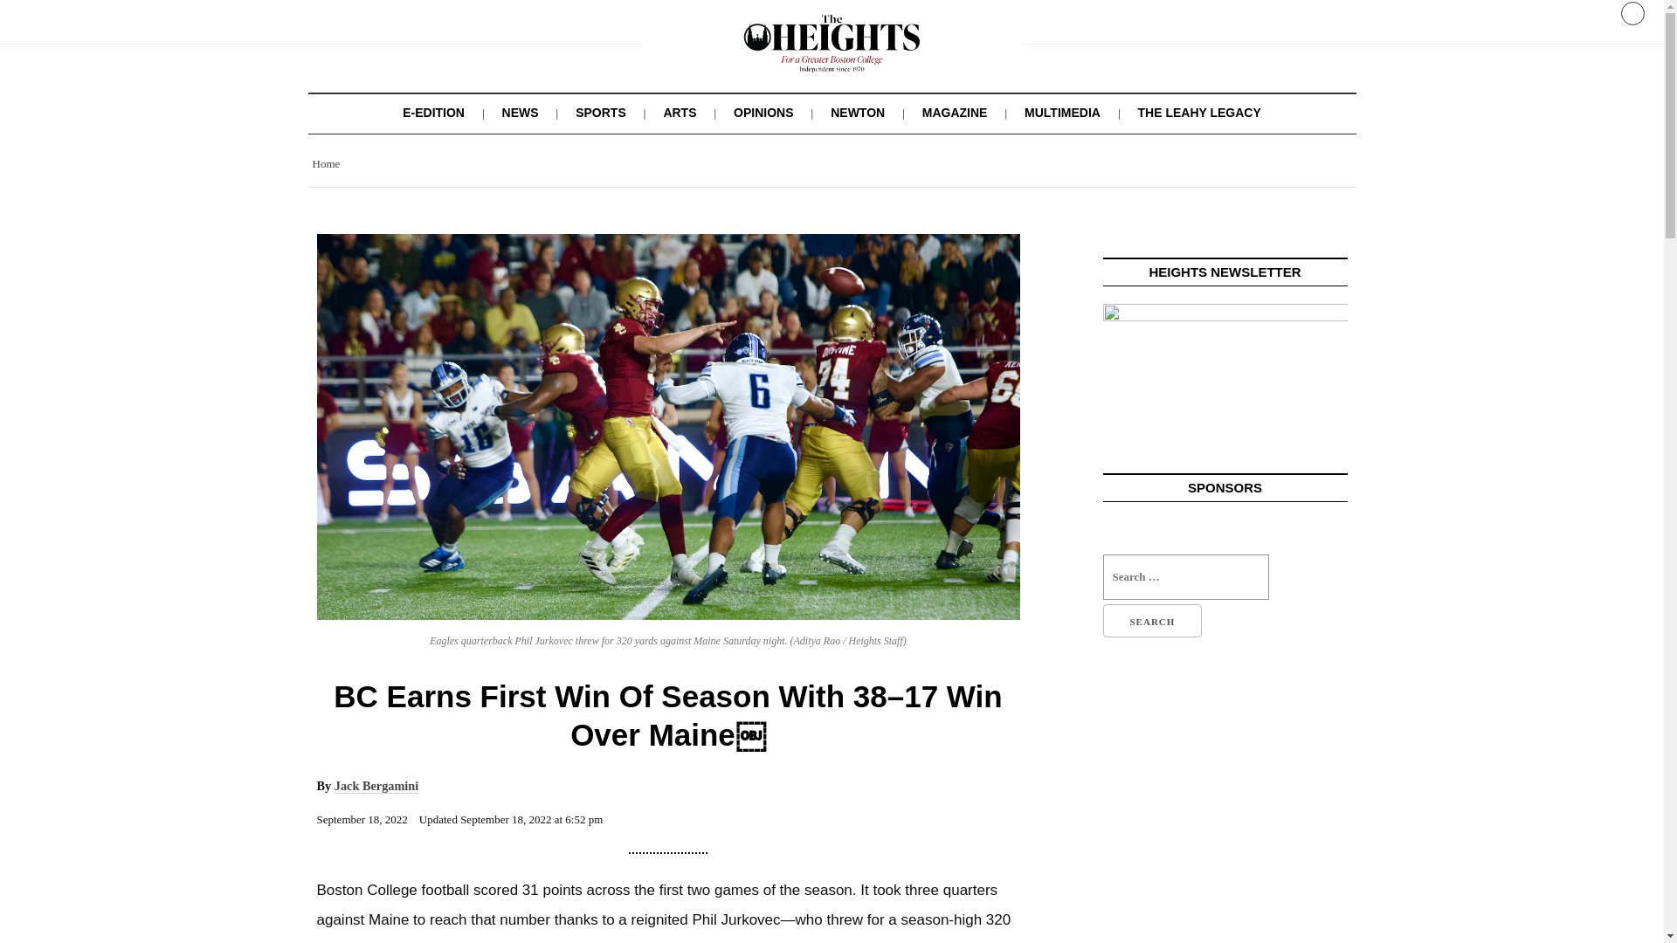  I want to click on OPINIONS, so click(763, 112).